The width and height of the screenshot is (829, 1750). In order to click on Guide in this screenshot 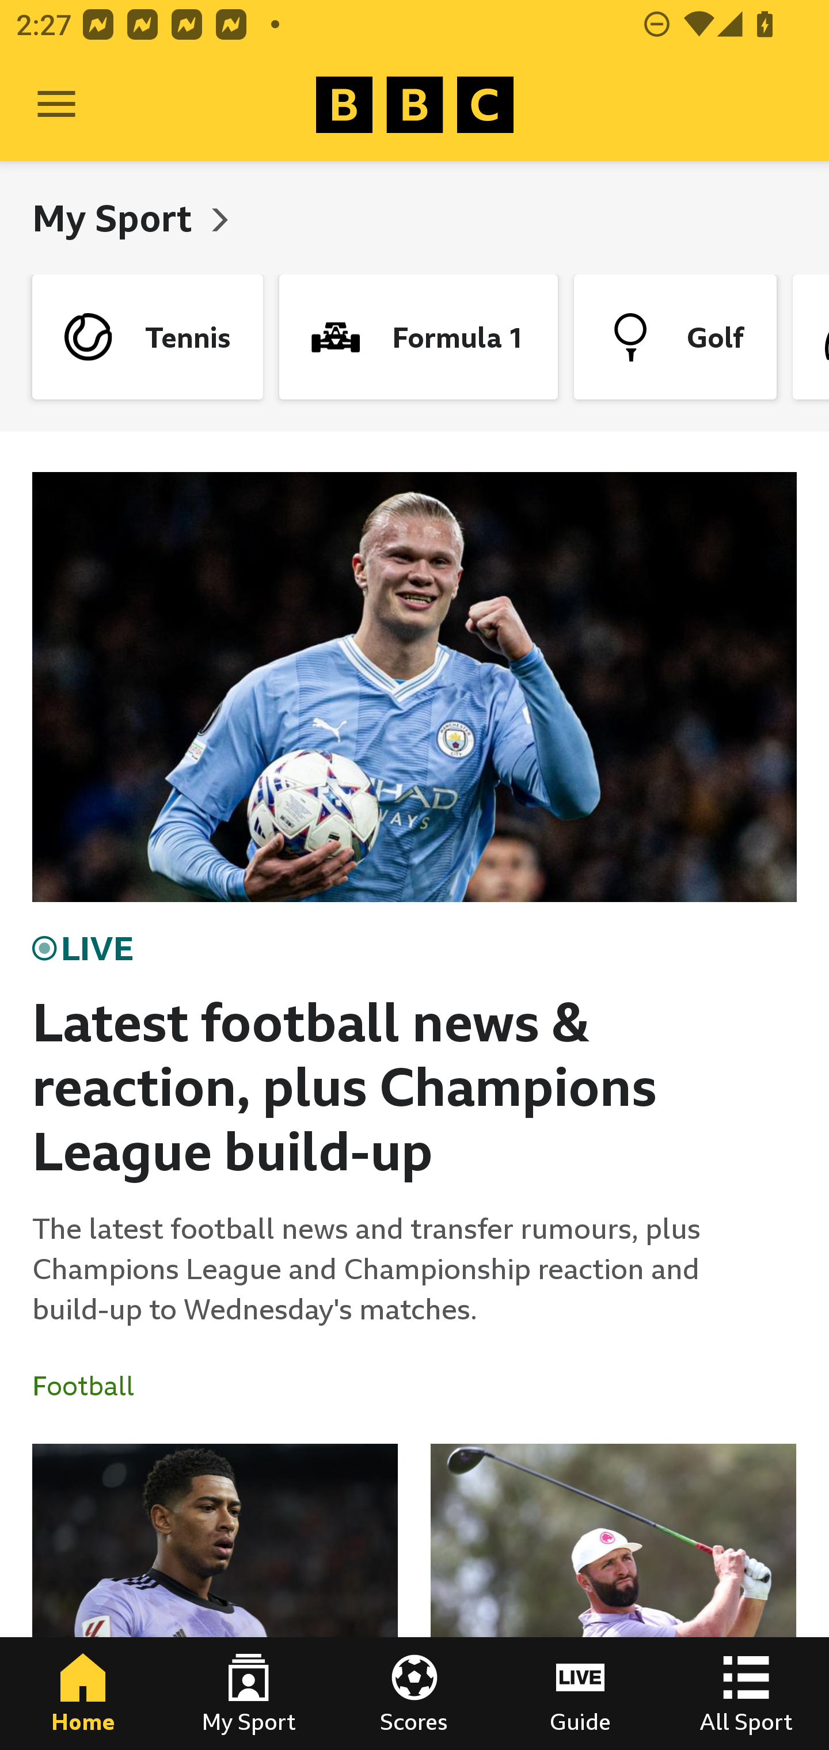, I will do `click(580, 1694)`.